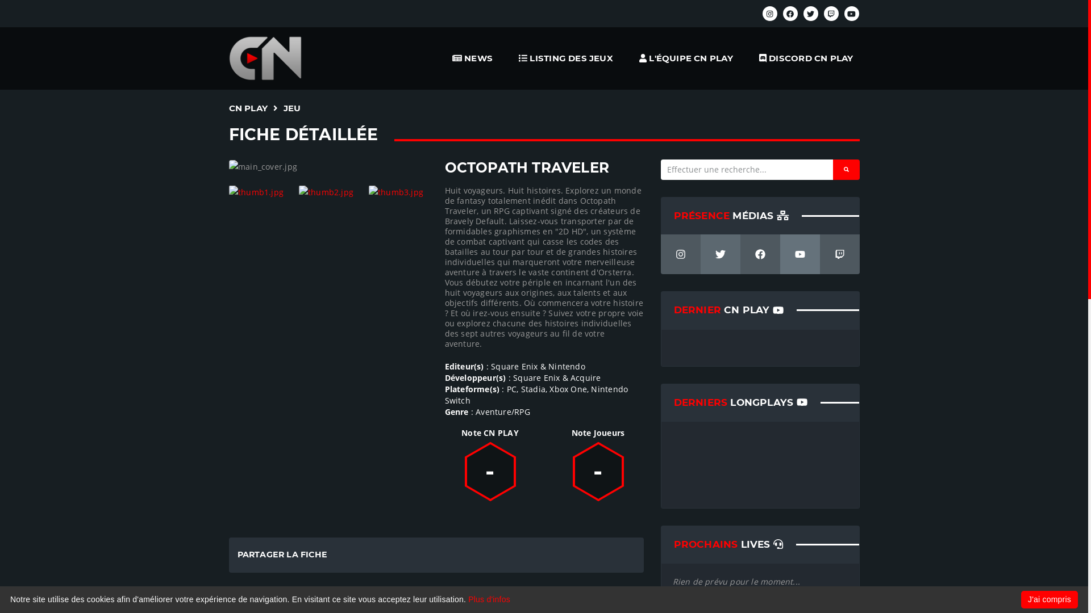  What do you see at coordinates (248, 108) in the screenshot?
I see `CN PLAY` at bounding box center [248, 108].